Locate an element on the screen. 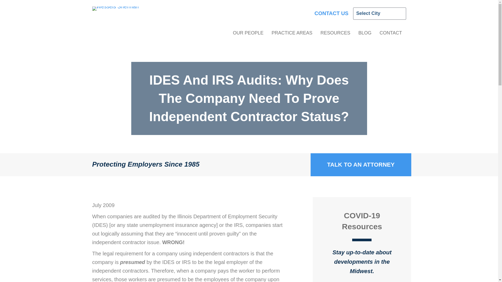 The width and height of the screenshot is (502, 282). RESOURCES is located at coordinates (335, 34).